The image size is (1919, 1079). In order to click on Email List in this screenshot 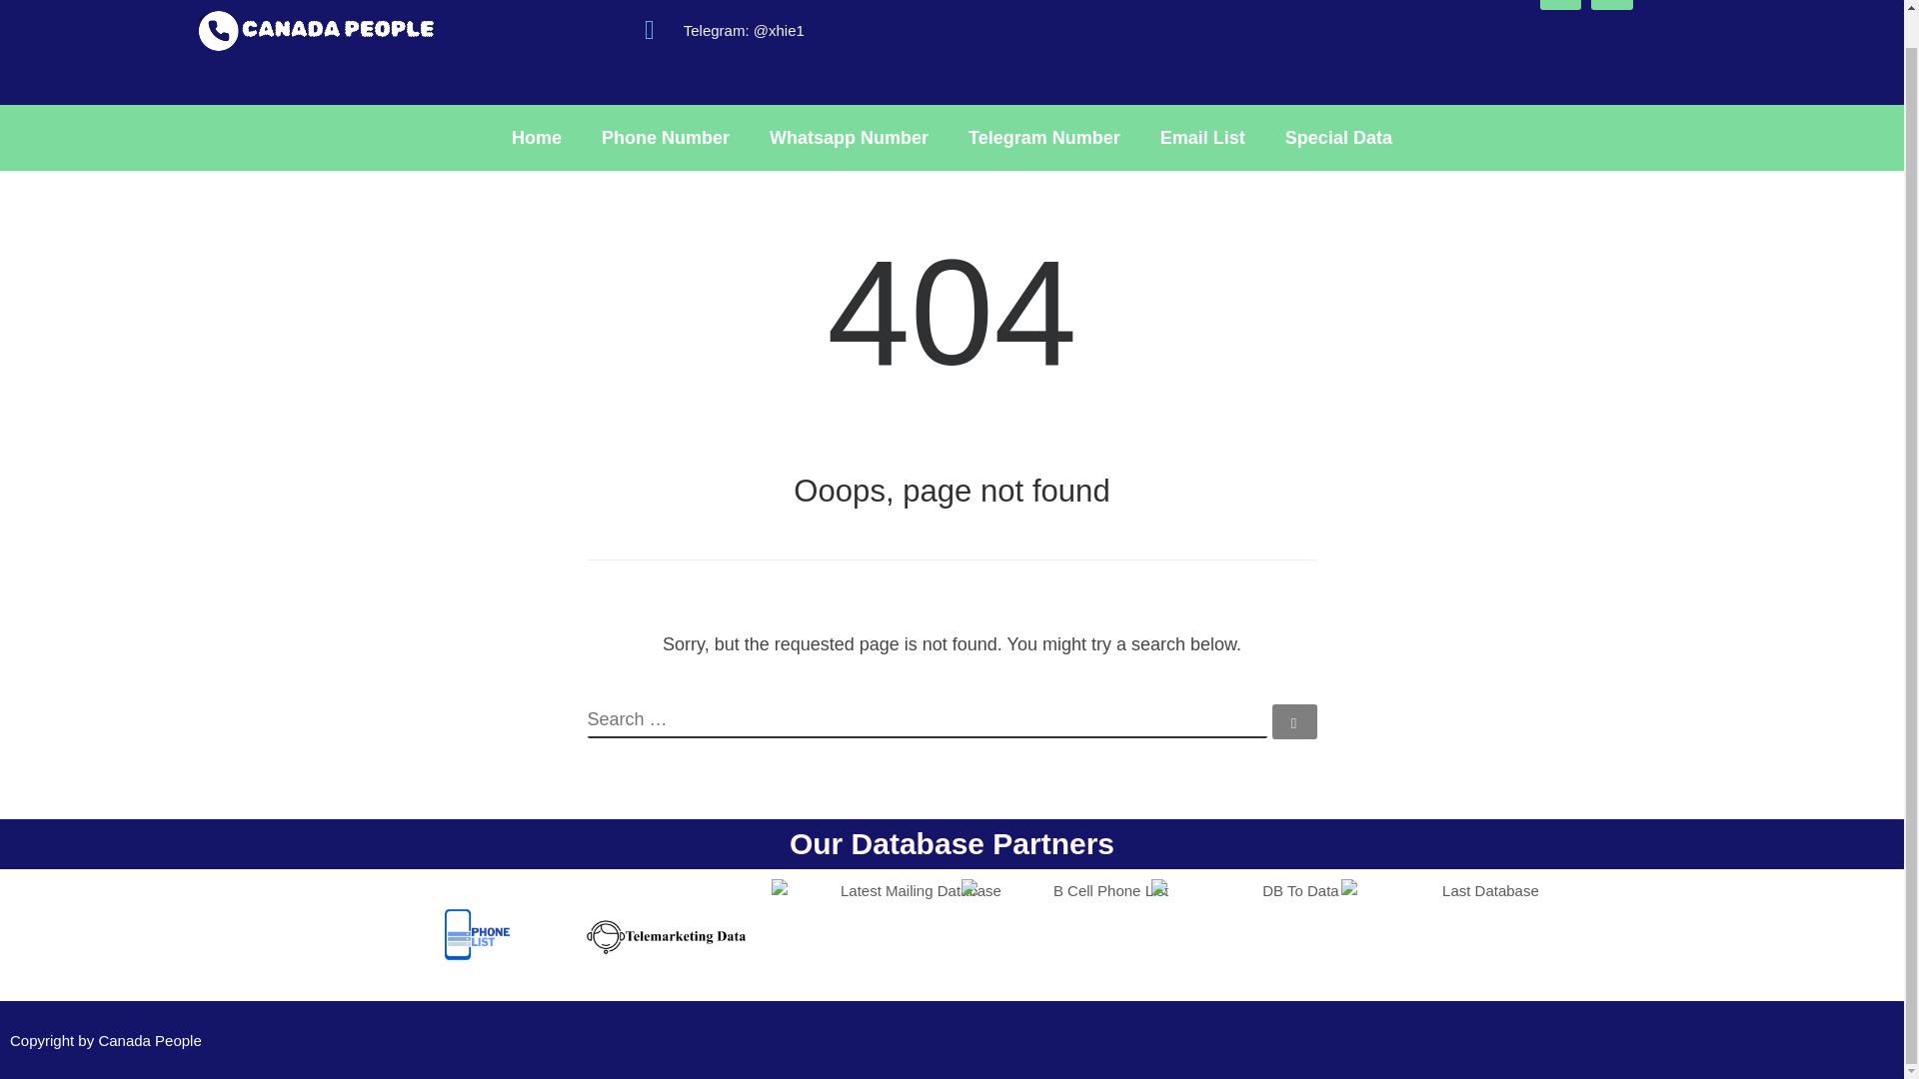, I will do `click(1201, 137)`.